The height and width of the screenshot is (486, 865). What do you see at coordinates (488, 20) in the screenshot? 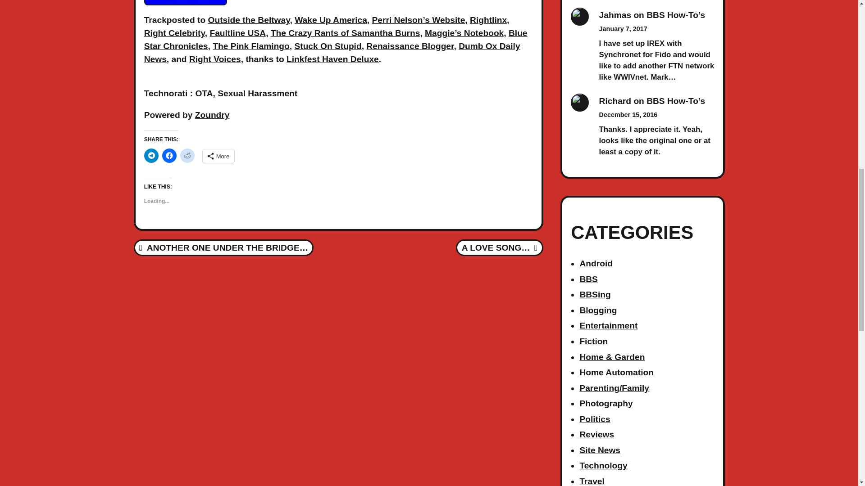
I see `Rightlinx` at bounding box center [488, 20].